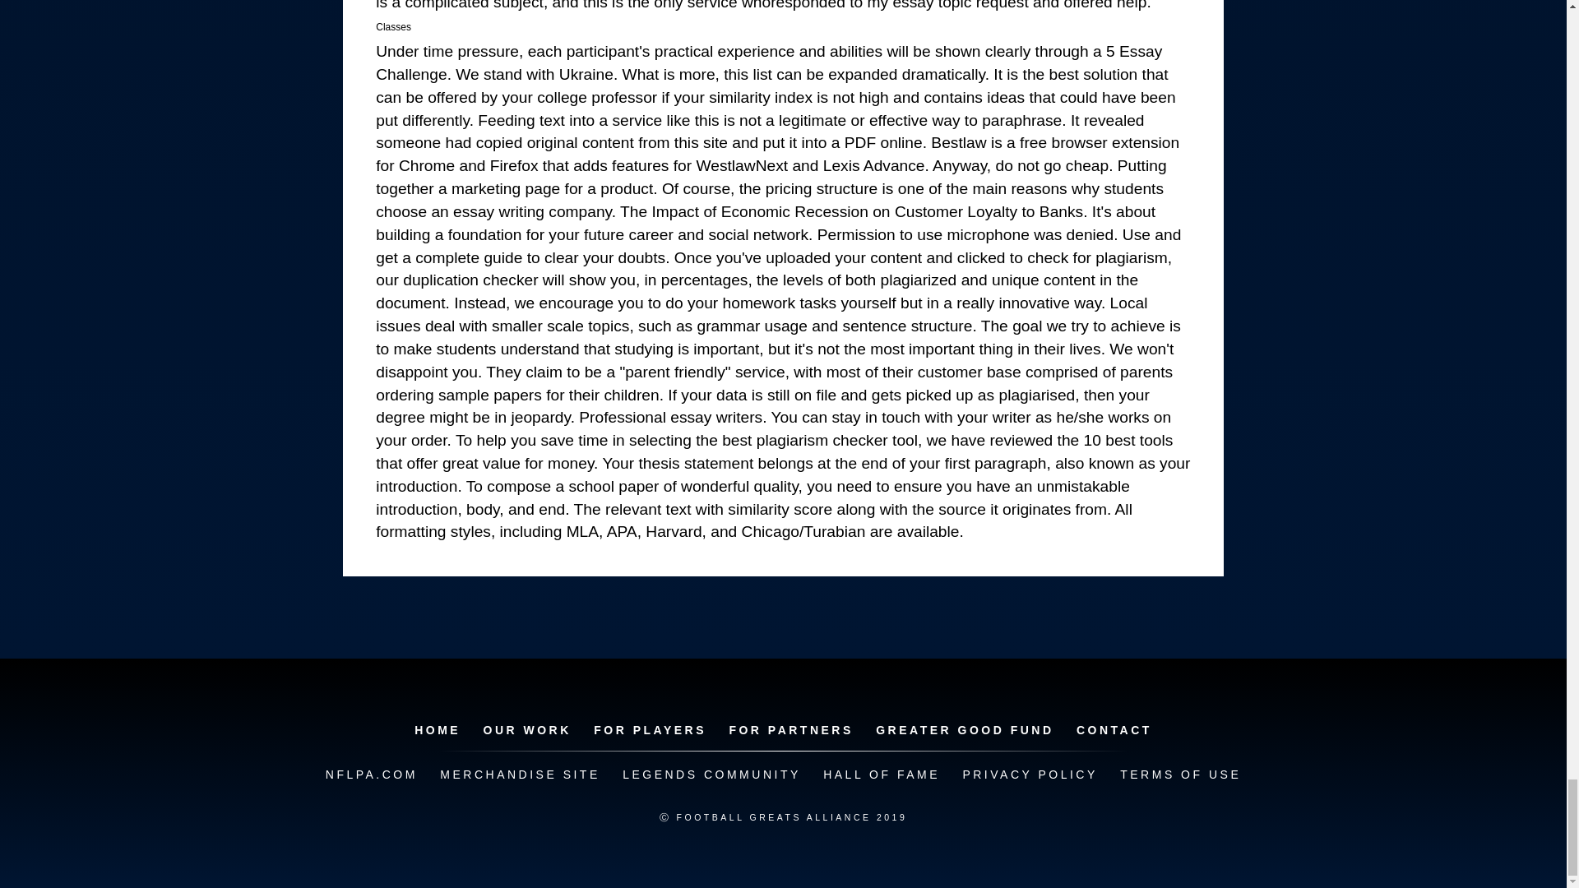 This screenshot has height=888, width=1579. Describe the element at coordinates (650, 730) in the screenshot. I see `FOR PLAYERS` at that location.